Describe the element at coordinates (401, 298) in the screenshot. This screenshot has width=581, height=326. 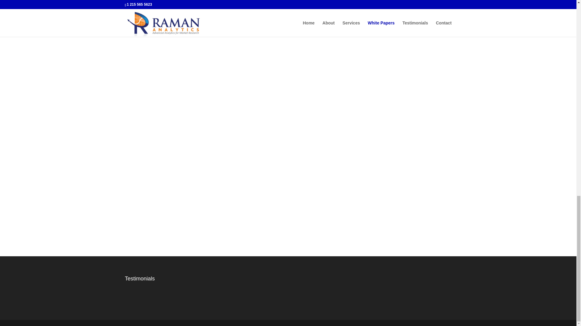
I see `SSL Certificates` at that location.